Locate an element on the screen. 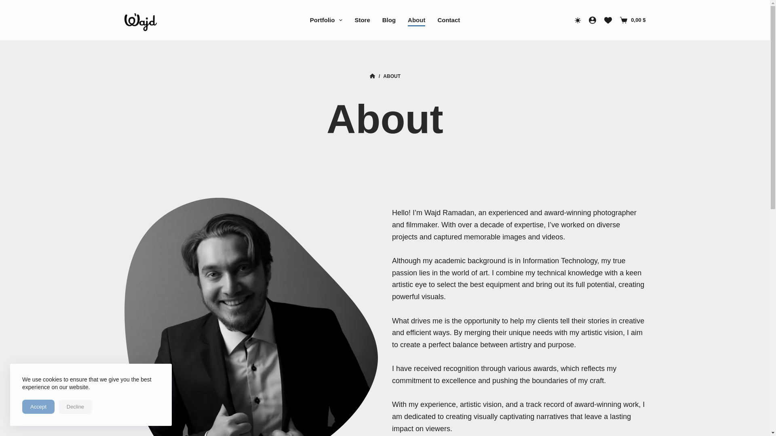 The width and height of the screenshot is (776, 436). Contact is located at coordinates (449, 20).